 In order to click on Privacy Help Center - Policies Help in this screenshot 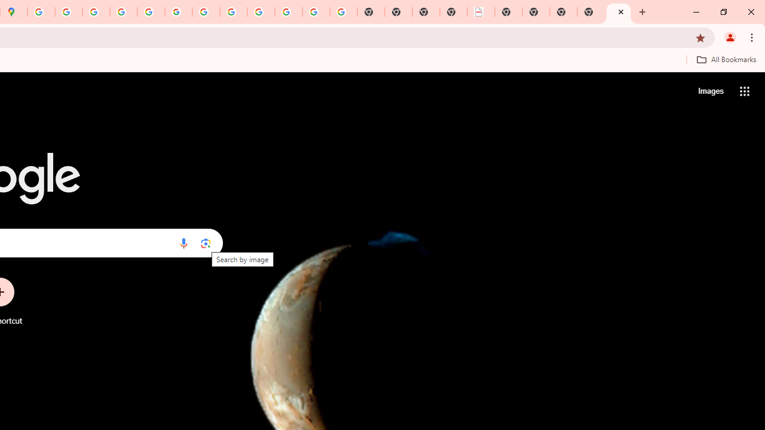, I will do `click(96, 12)`.